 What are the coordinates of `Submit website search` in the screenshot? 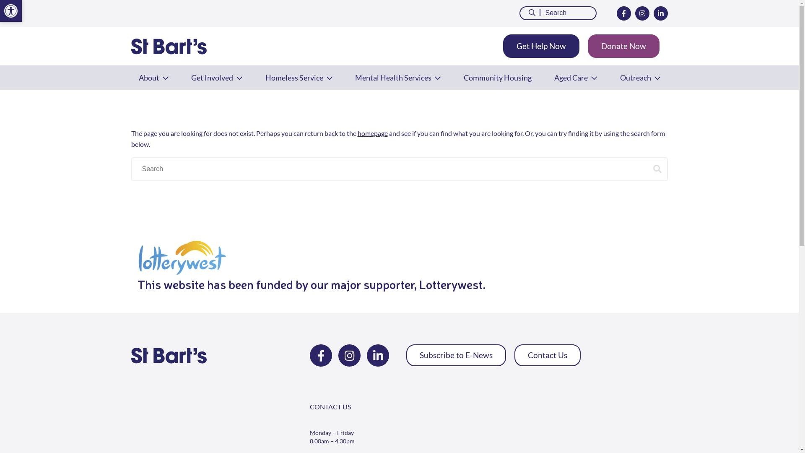 It's located at (530, 13).